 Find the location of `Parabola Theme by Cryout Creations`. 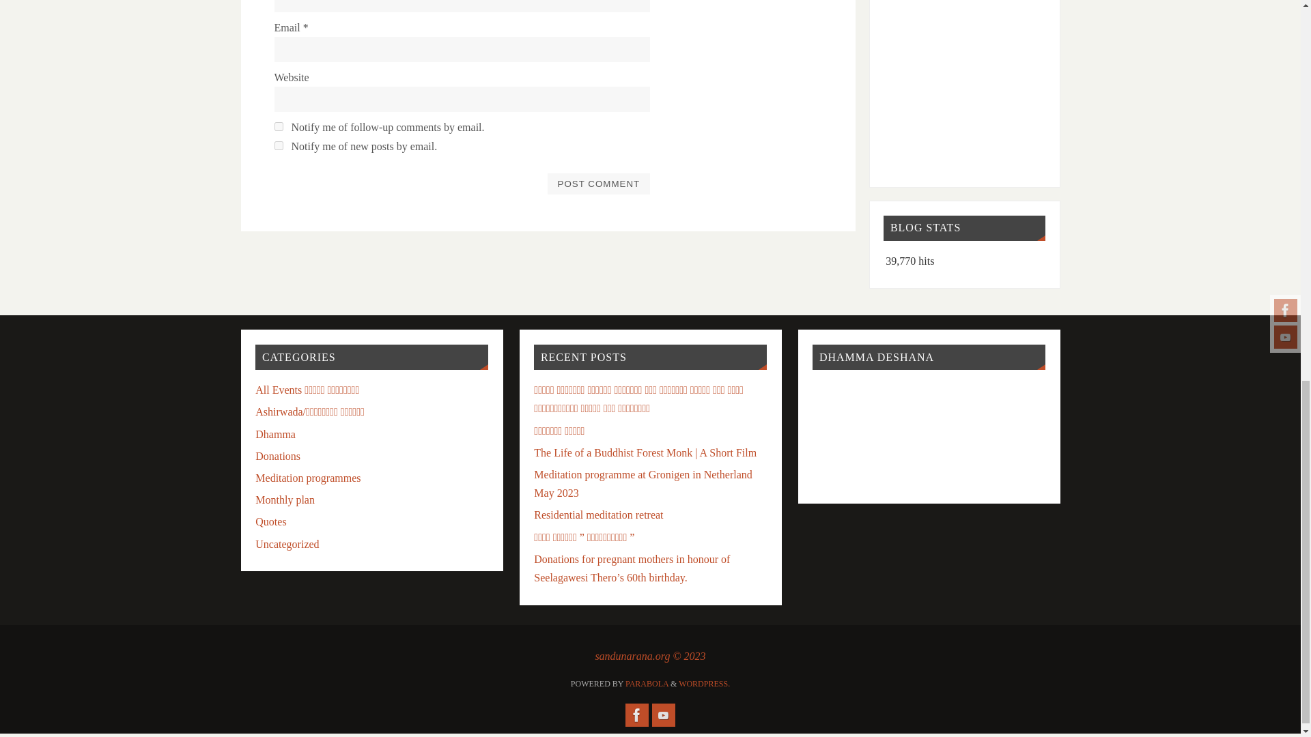

Parabola Theme by Cryout Creations is located at coordinates (647, 683).